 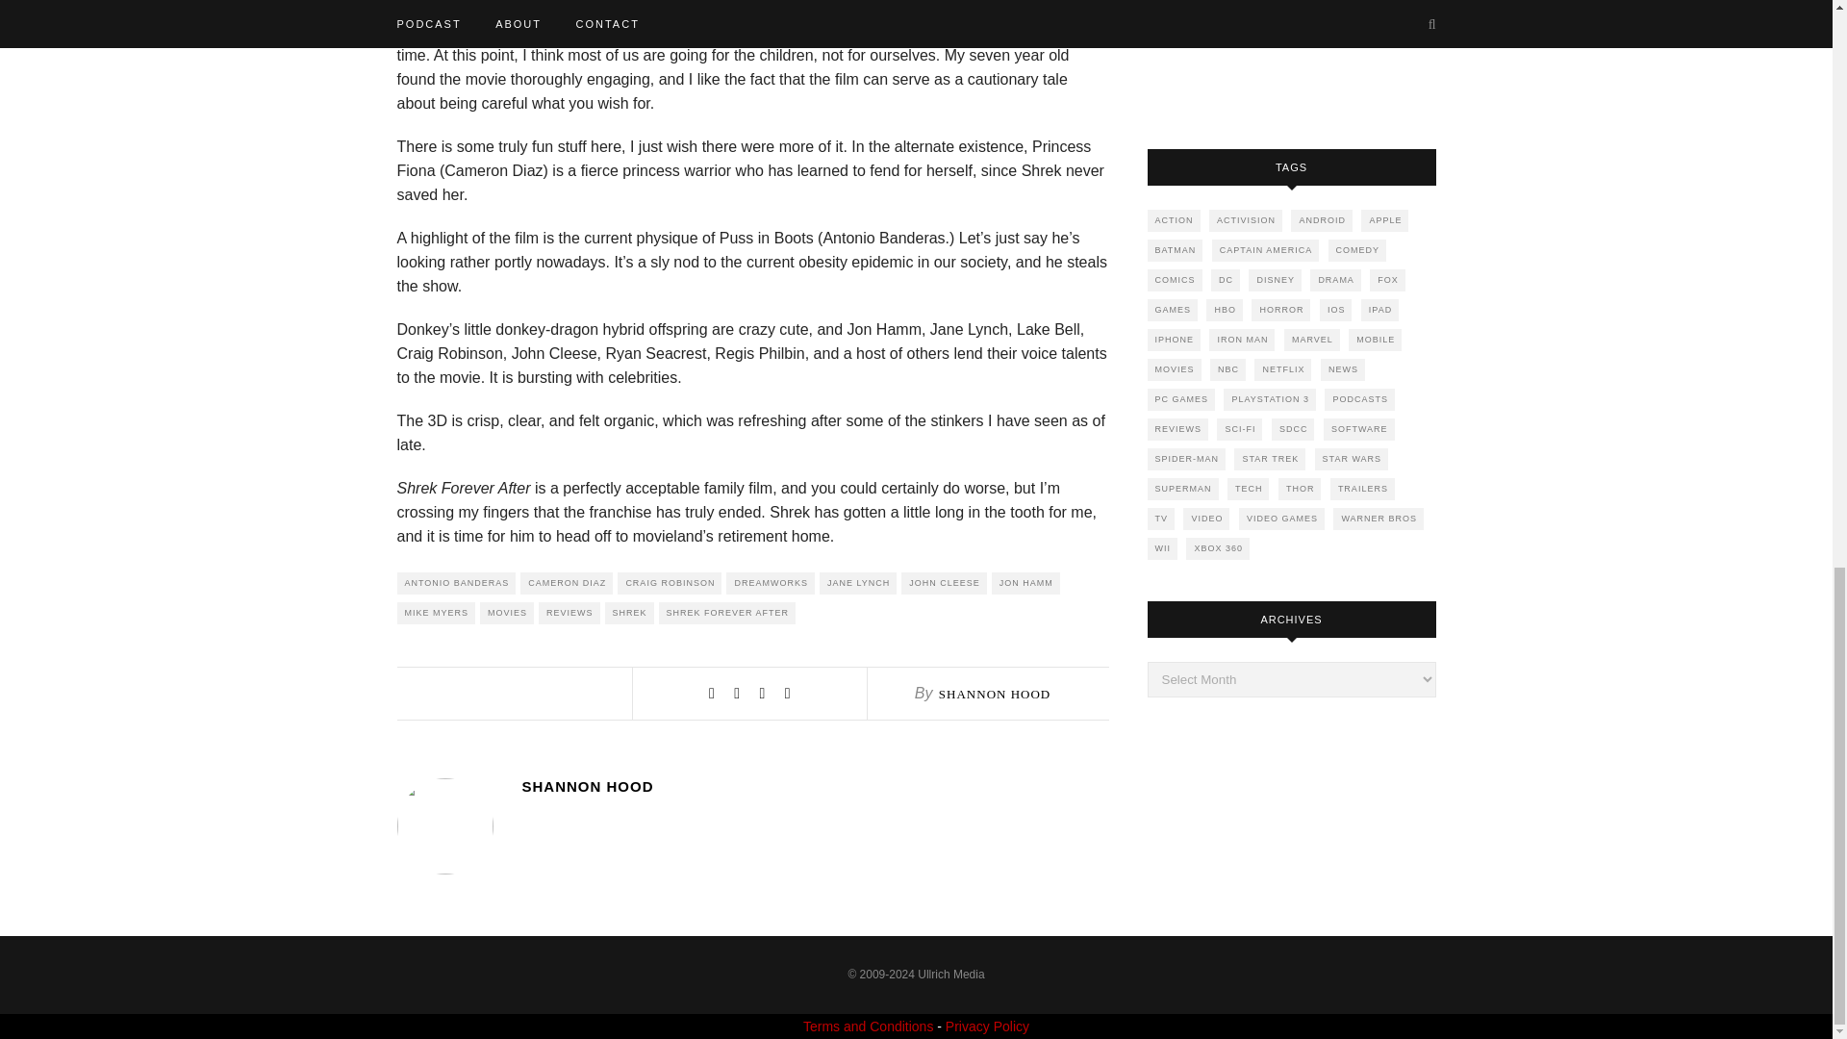 What do you see at coordinates (995, 694) in the screenshot?
I see `Posts by Shannon Hood` at bounding box center [995, 694].